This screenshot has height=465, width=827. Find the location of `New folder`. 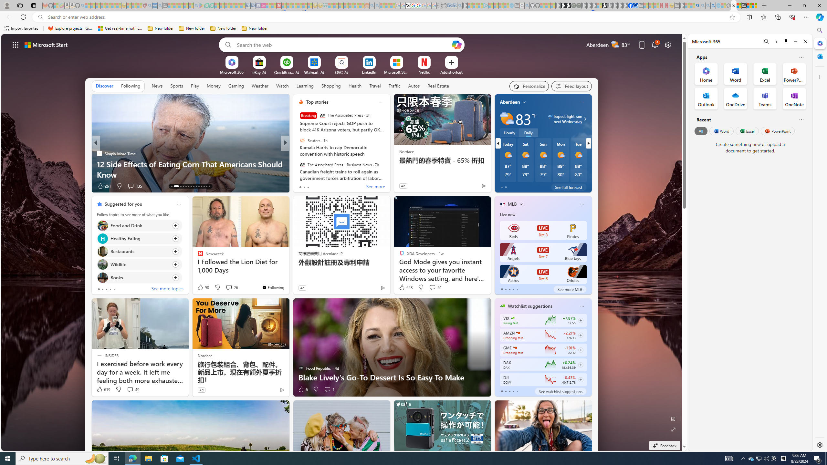

New folder is located at coordinates (255, 28).